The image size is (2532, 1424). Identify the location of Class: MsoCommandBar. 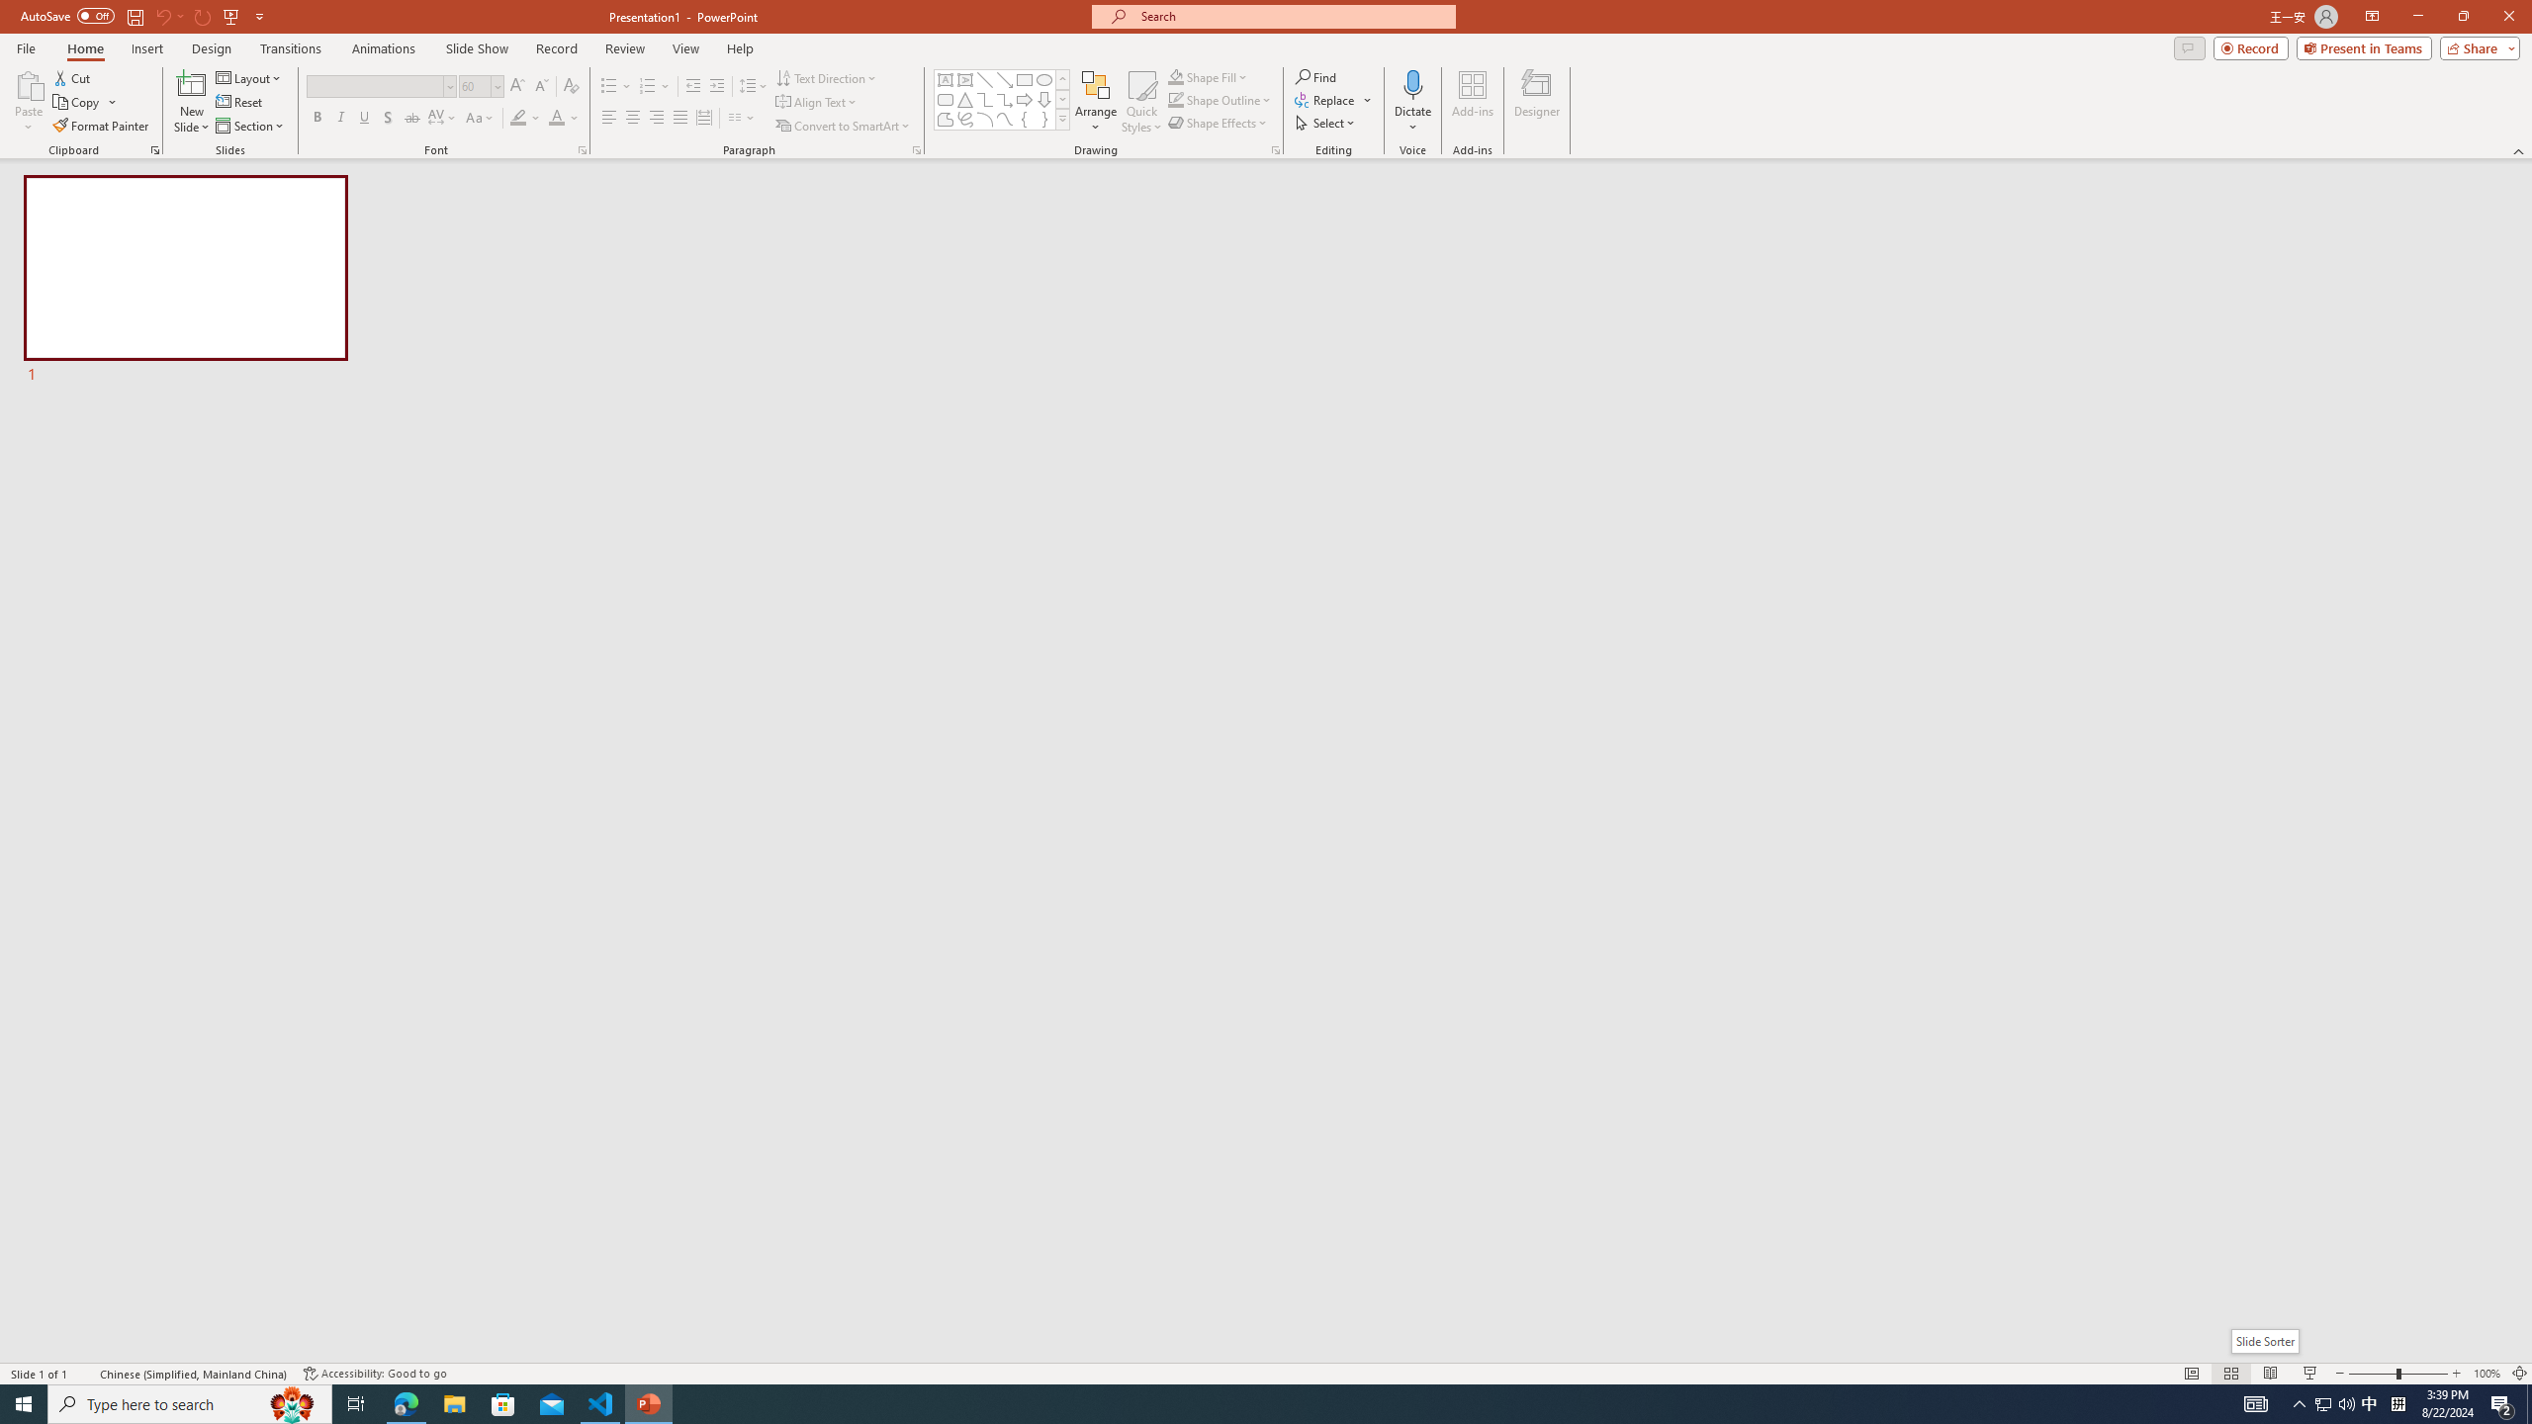
(1266, 1373).